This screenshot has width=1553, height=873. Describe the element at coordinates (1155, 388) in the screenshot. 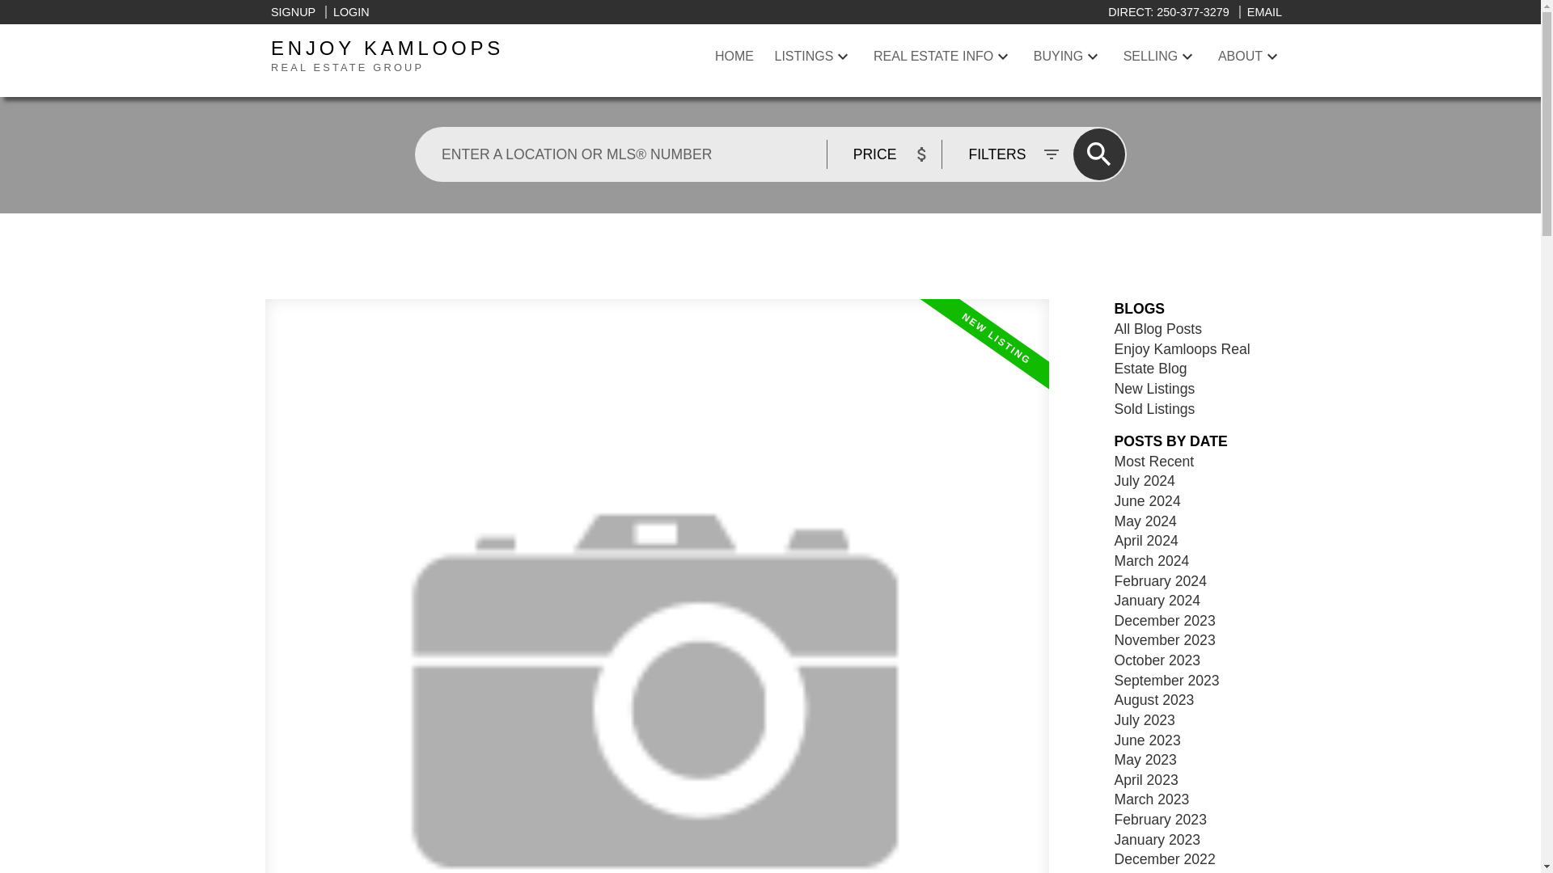

I see `Sold Listings` at that location.